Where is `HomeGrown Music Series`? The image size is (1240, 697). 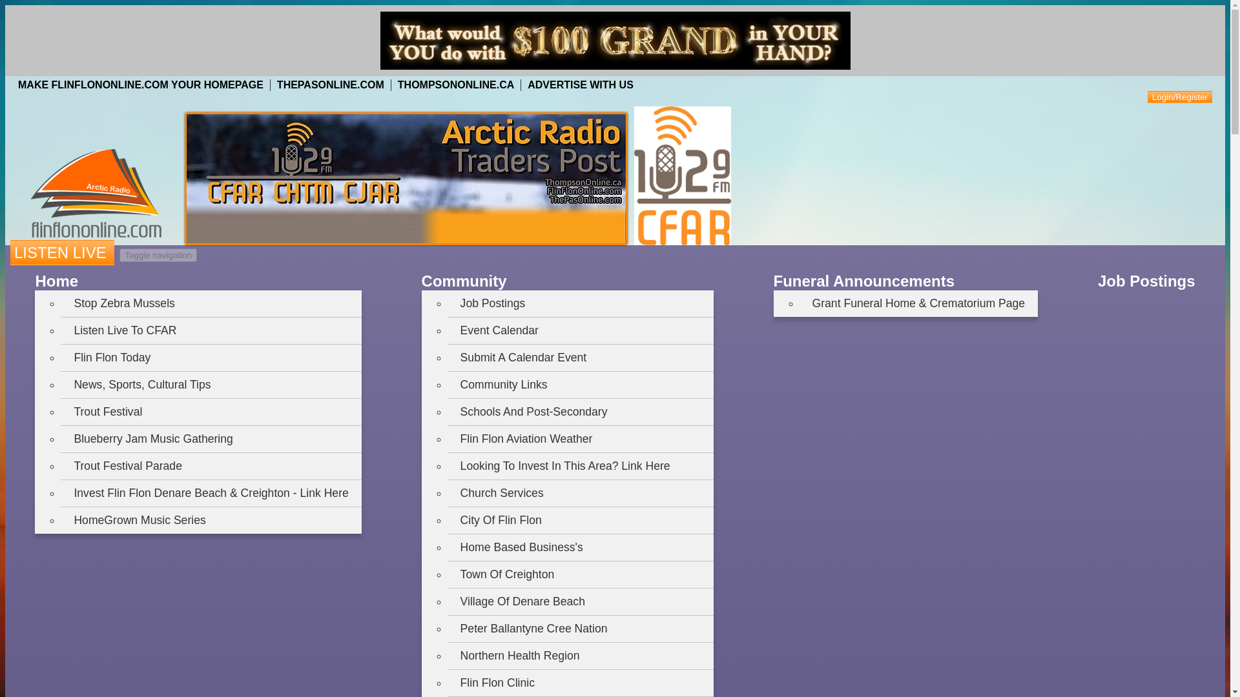 HomeGrown Music Series is located at coordinates (211, 520).